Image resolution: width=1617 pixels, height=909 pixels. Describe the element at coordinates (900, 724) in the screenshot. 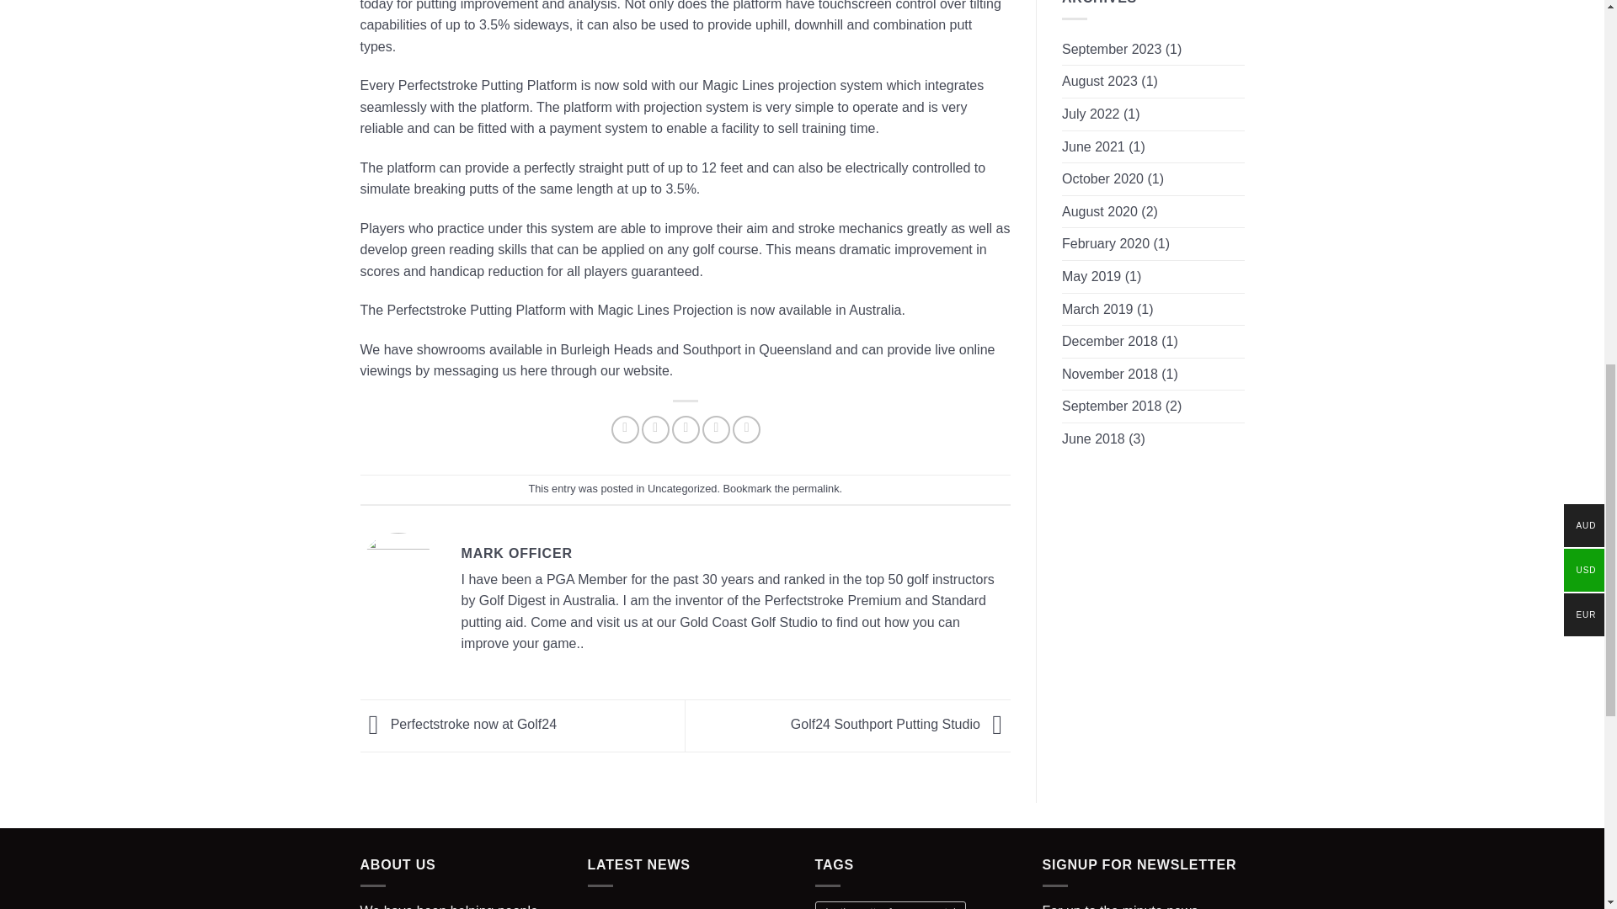

I see `Golf24 Southport Putting Studio` at that location.